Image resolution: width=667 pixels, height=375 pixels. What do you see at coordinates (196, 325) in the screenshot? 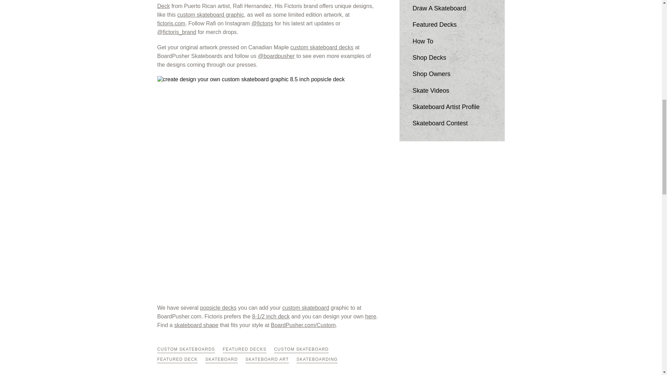
I see `skateboard shape` at bounding box center [196, 325].